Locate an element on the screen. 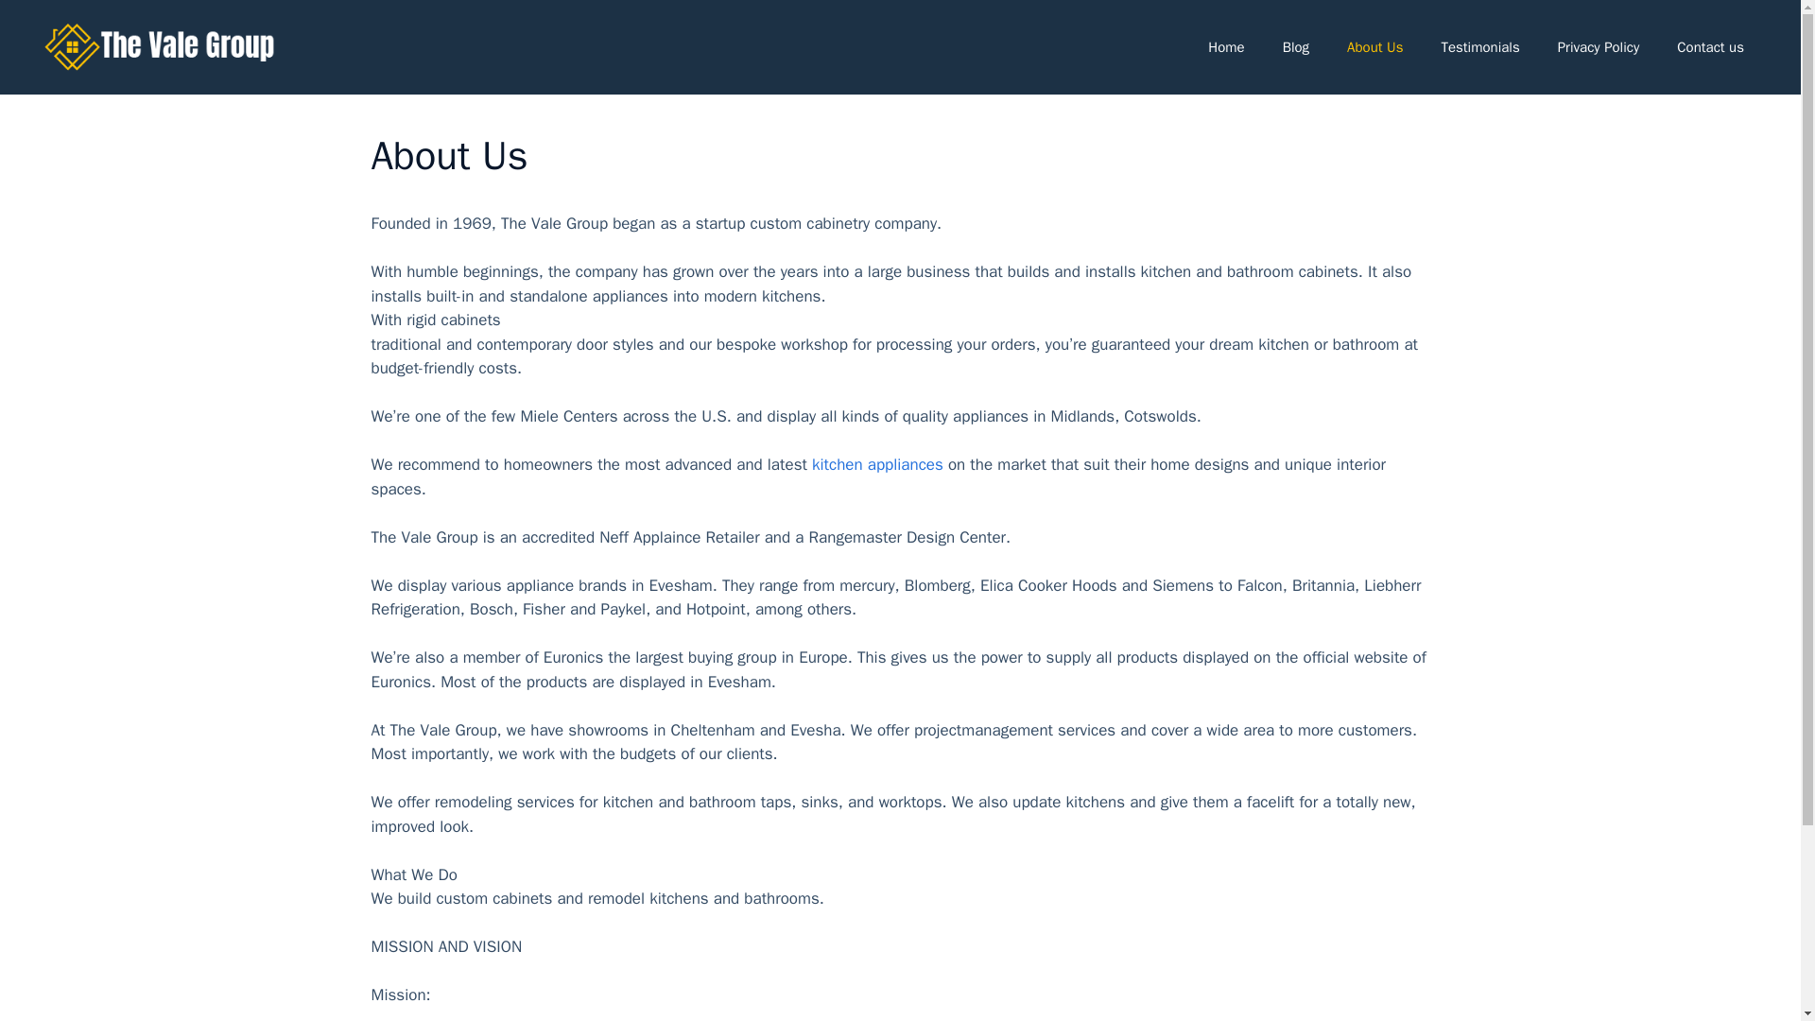 The image size is (1815, 1021). Contact us is located at coordinates (1710, 47).